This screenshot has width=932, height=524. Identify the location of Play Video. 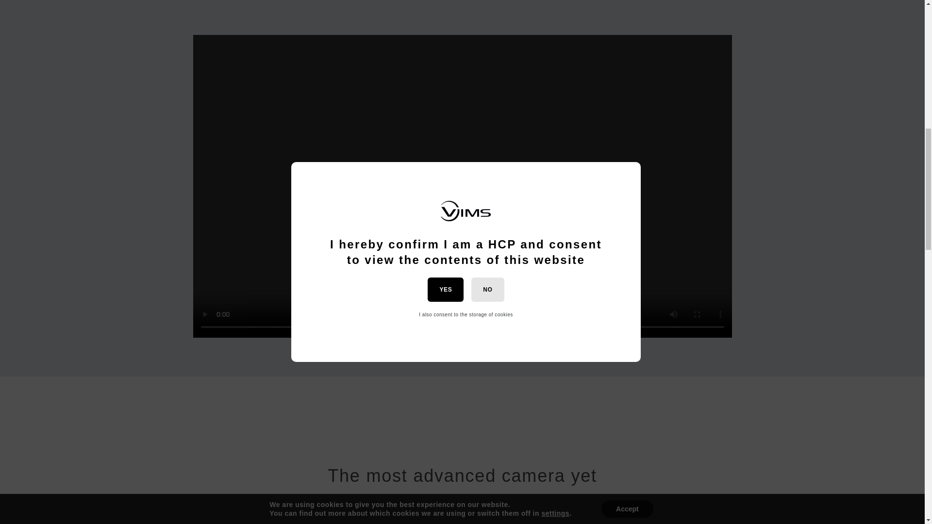
(463, 186).